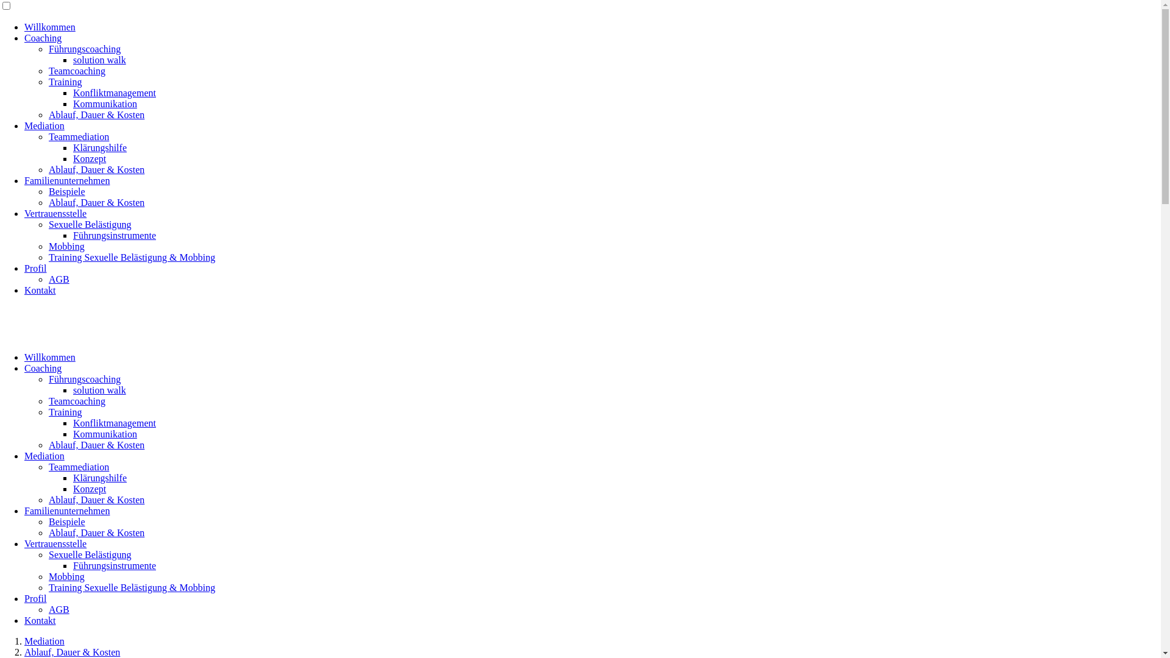 This screenshot has width=1170, height=658. What do you see at coordinates (66, 82) in the screenshot?
I see `Training` at bounding box center [66, 82].